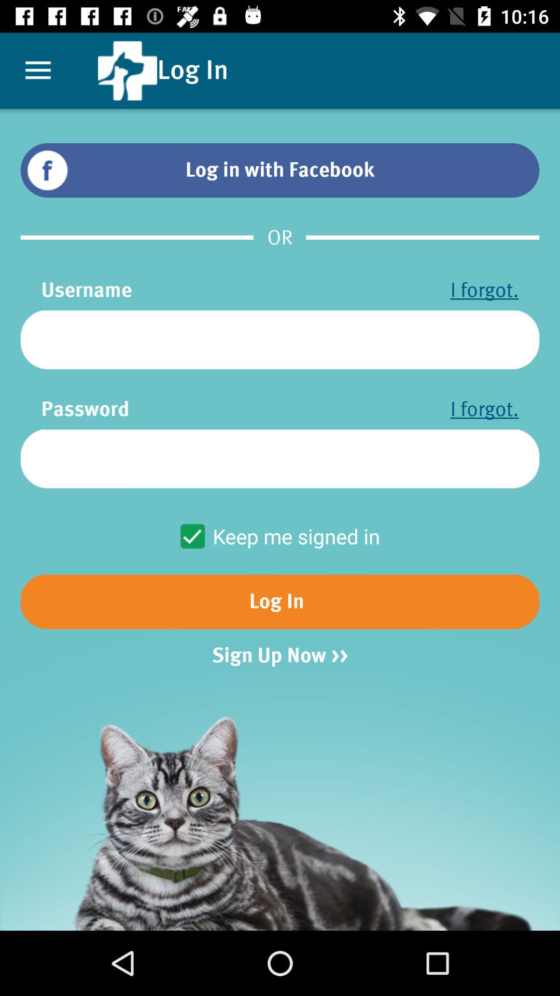 Image resolution: width=560 pixels, height=996 pixels. I want to click on launch the item above the i forgot. icon, so click(280, 339).